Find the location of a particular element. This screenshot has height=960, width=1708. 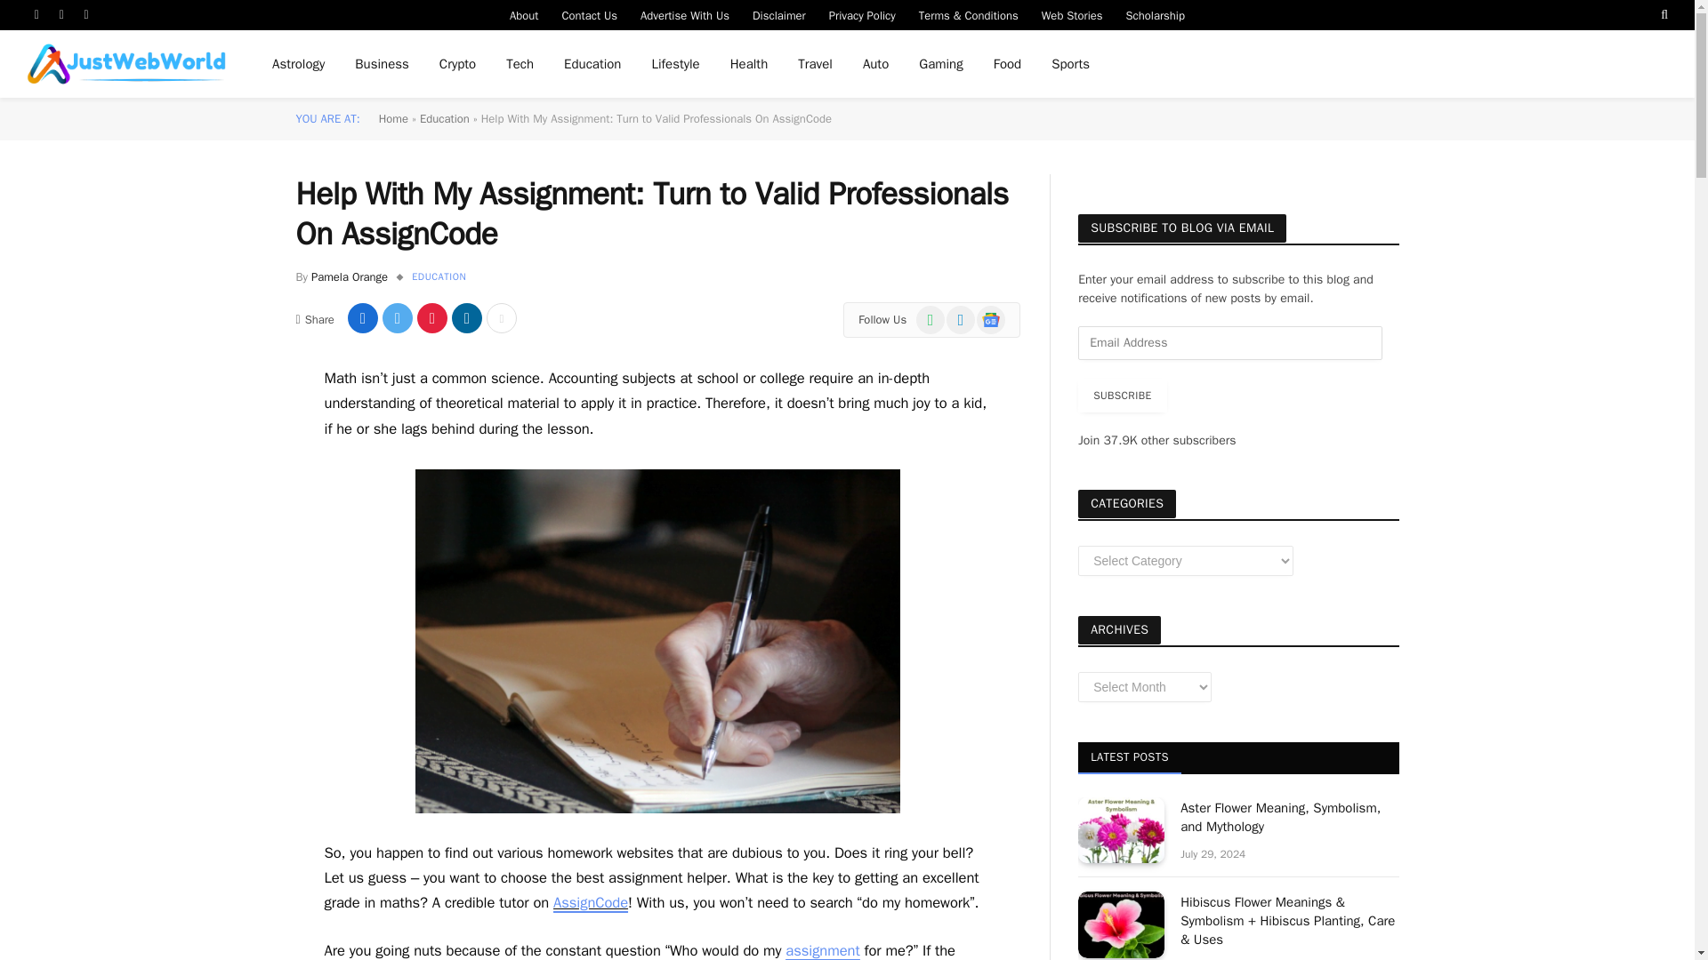

Health is located at coordinates (749, 64).